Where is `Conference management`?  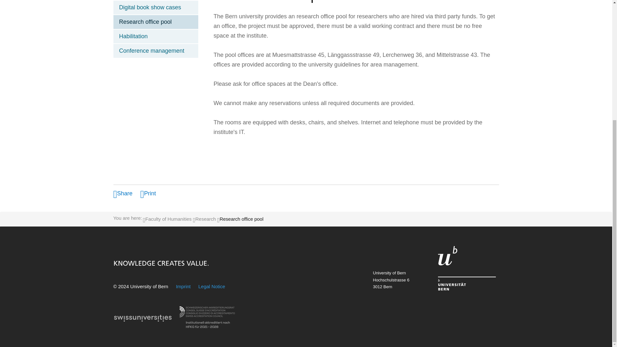 Conference management is located at coordinates (156, 51).